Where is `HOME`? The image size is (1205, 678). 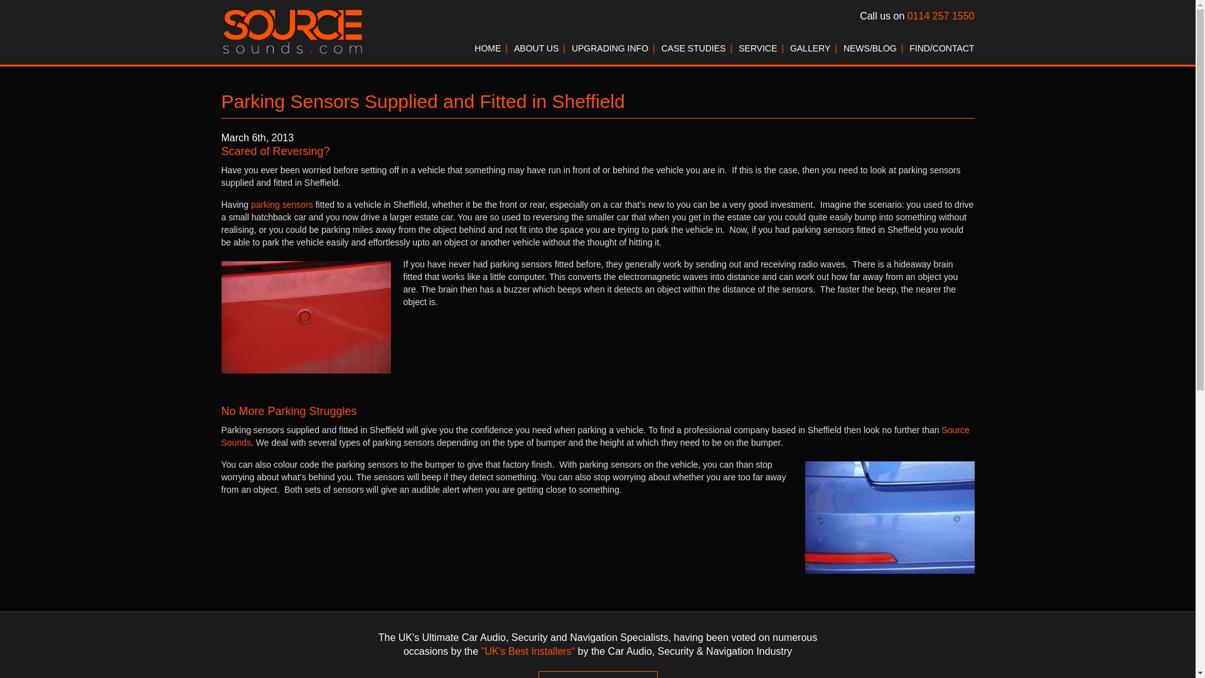 HOME is located at coordinates (488, 48).